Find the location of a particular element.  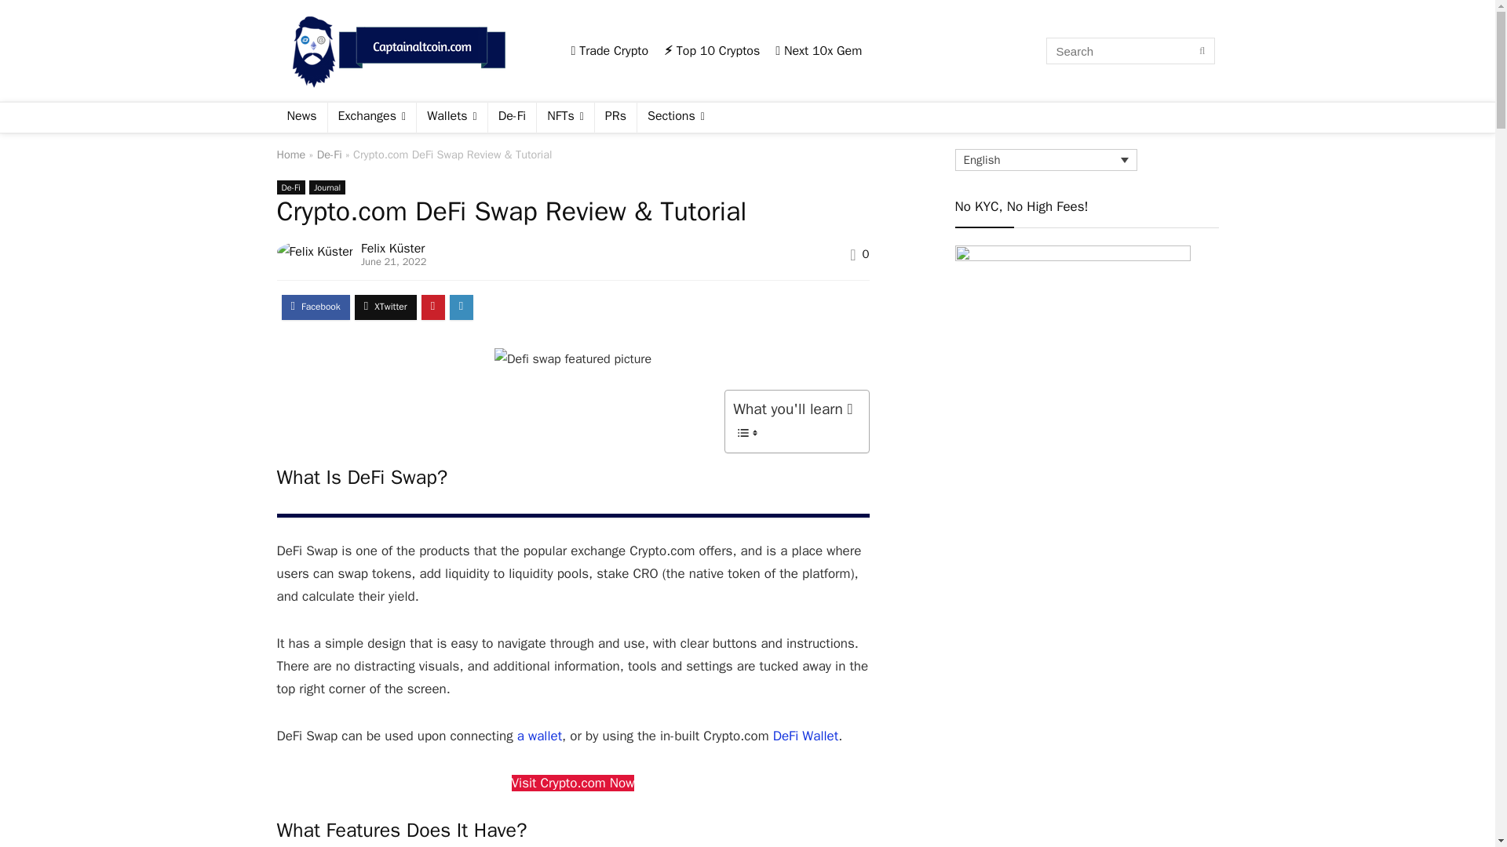

PRs is located at coordinates (615, 117).